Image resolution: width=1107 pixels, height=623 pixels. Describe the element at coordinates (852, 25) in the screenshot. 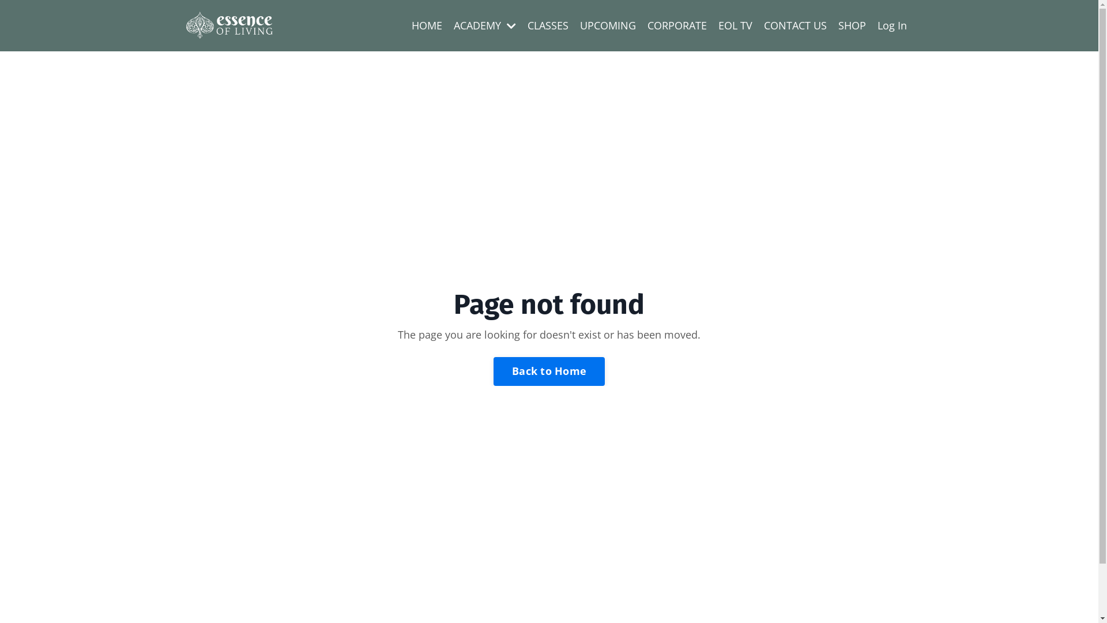

I see `SHOP` at that location.